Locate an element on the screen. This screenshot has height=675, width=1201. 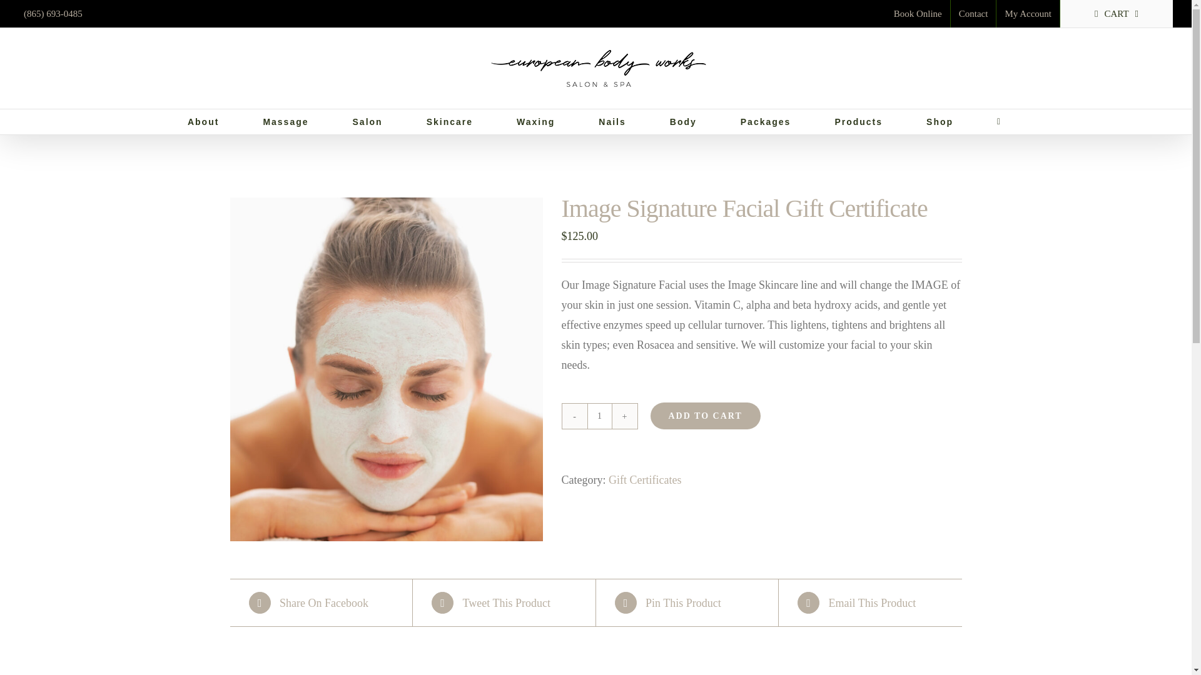
Nails is located at coordinates (612, 121).